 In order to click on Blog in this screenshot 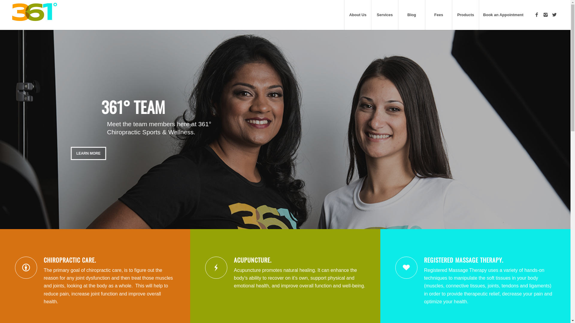, I will do `click(411, 15)`.